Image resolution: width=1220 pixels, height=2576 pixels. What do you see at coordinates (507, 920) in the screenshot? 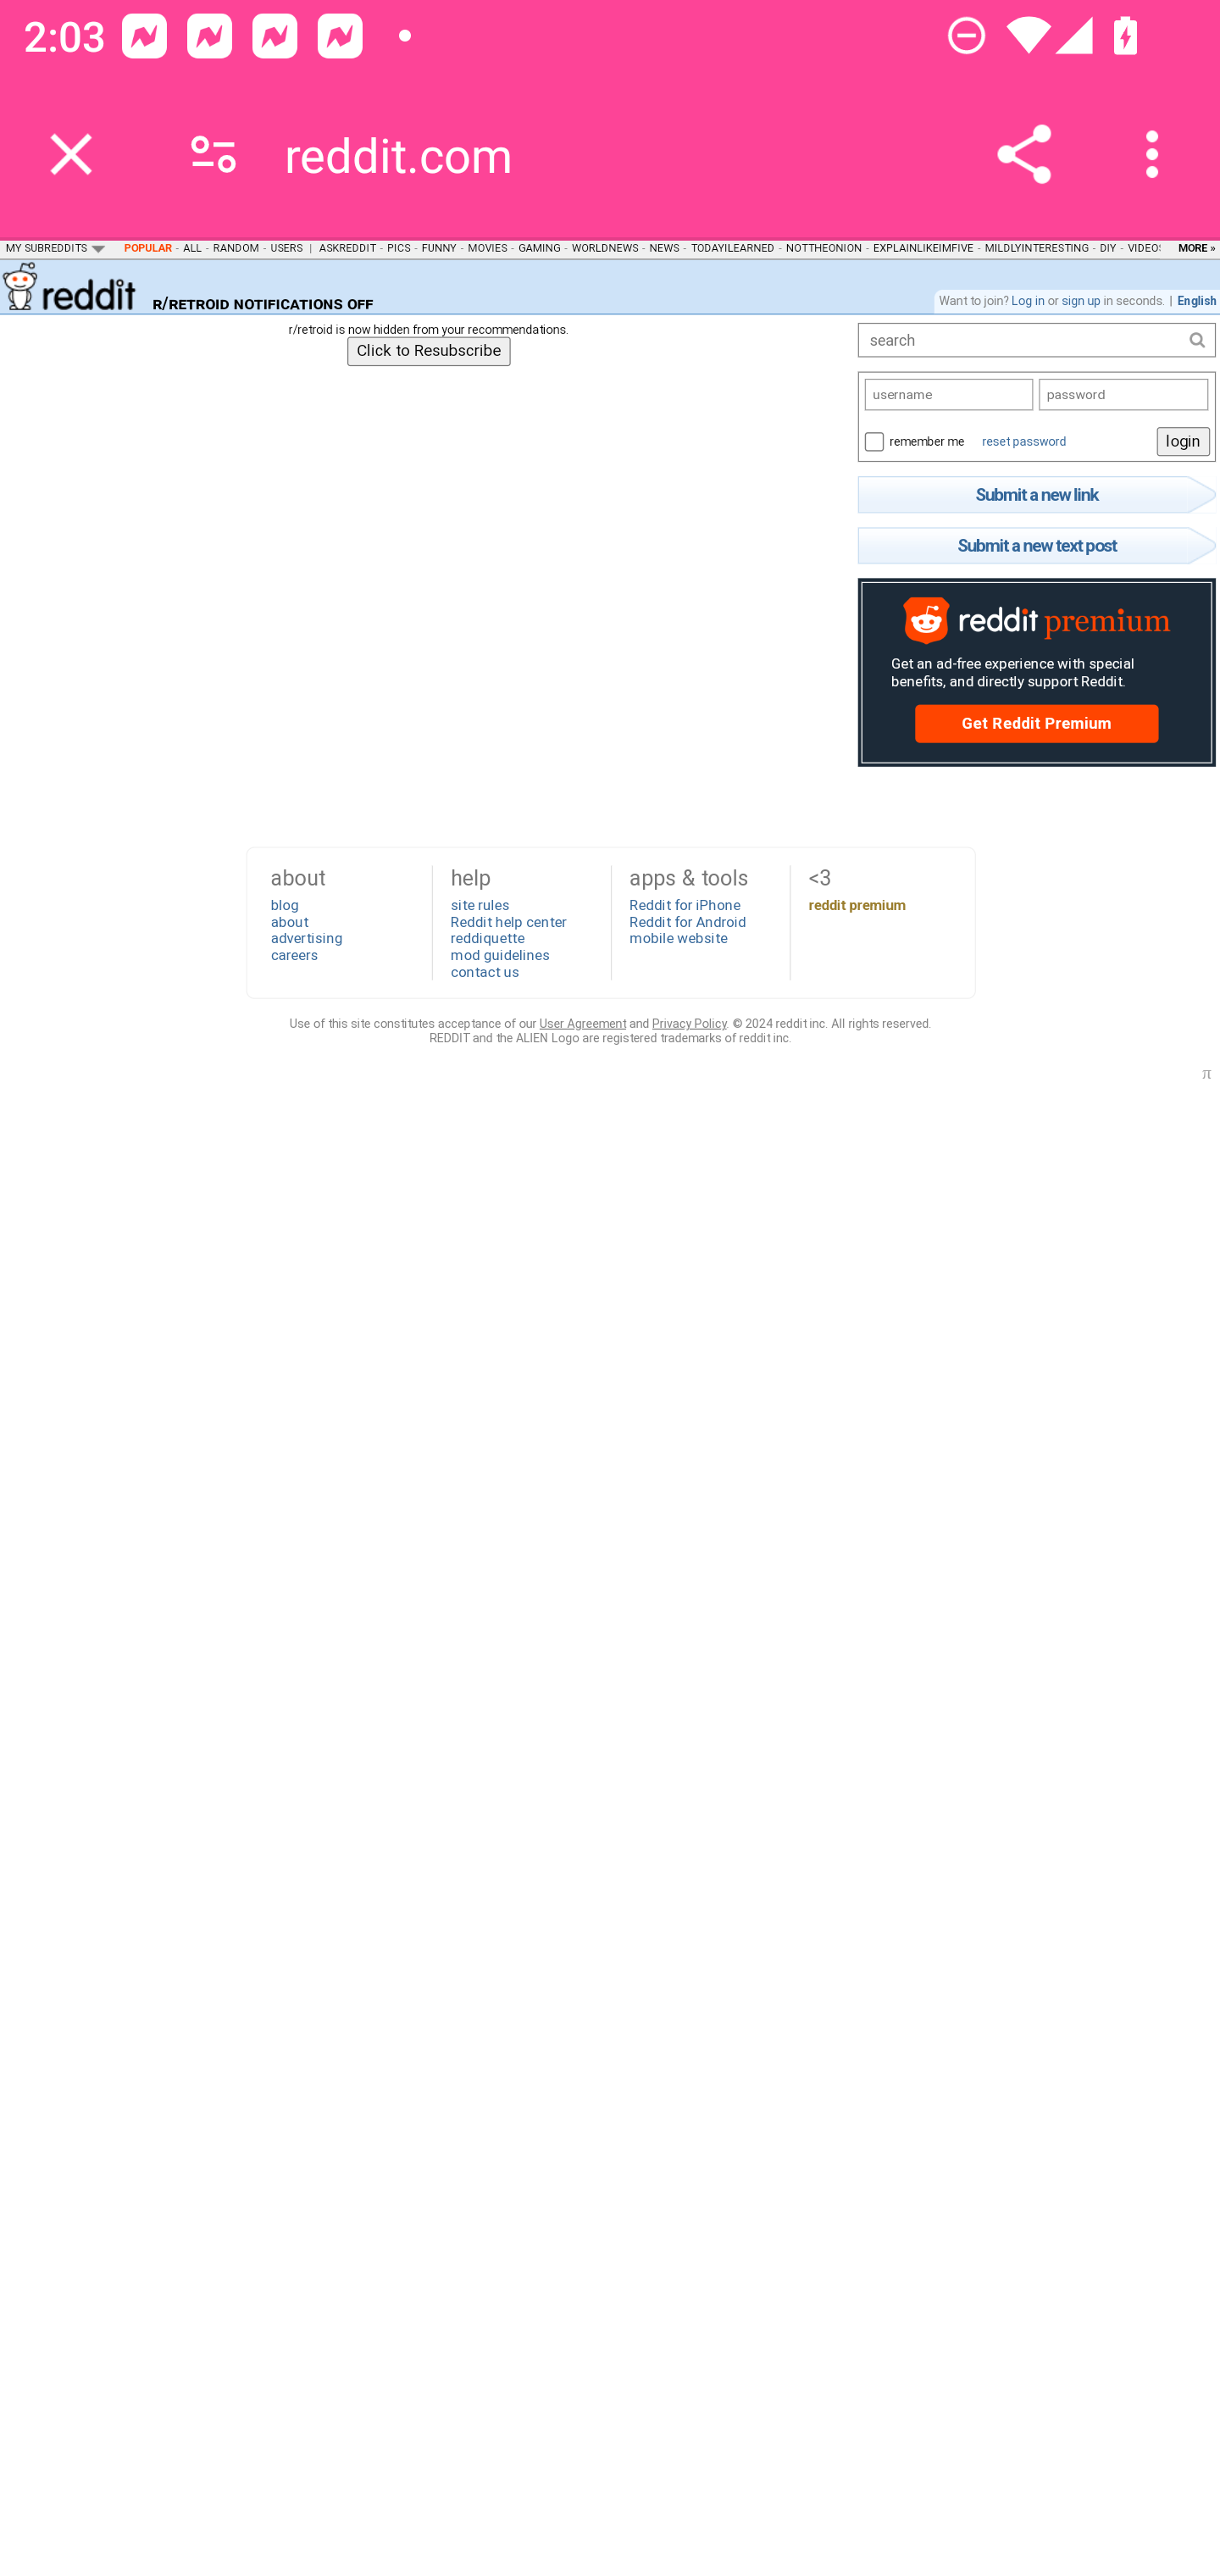
I see `Reddit help center` at bounding box center [507, 920].